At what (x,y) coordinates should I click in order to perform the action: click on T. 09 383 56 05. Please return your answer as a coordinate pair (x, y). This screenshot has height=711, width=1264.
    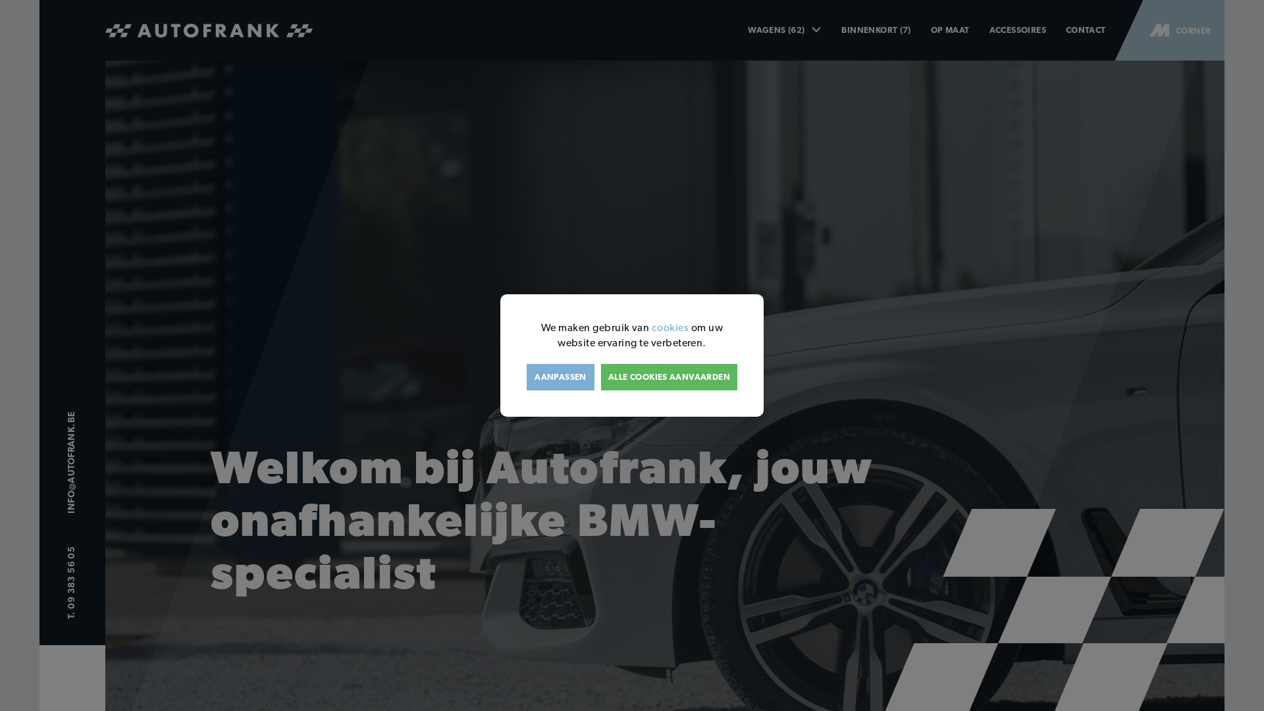
    Looking at the image, I should click on (92, 562).